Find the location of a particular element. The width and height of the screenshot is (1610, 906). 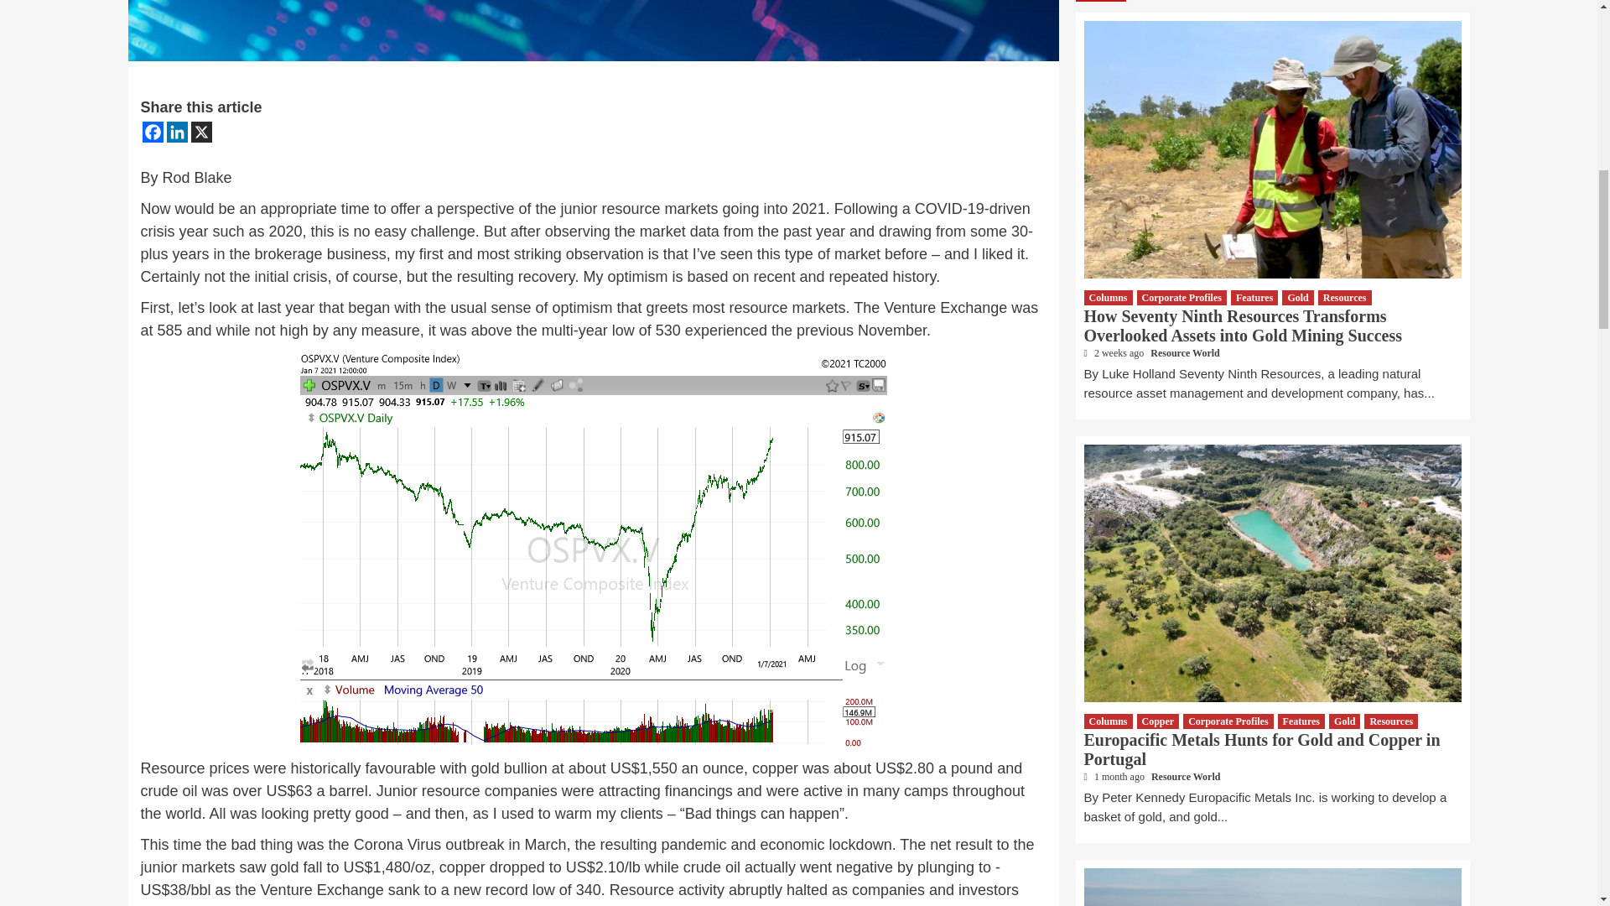

Linkedin is located at coordinates (176, 131).